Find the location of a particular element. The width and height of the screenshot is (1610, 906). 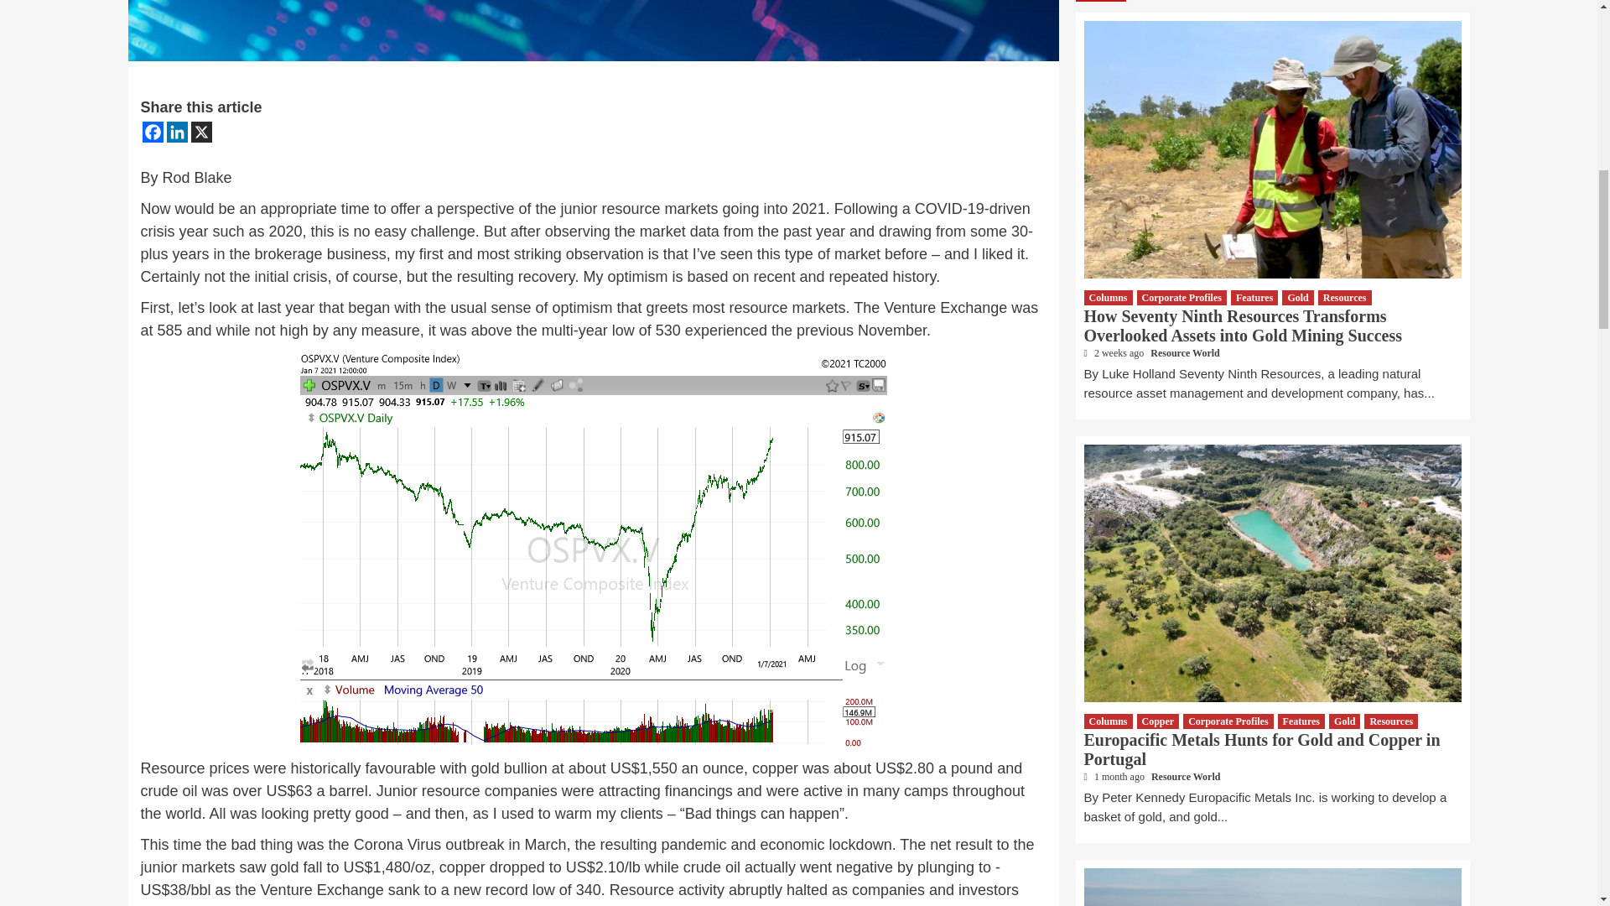

Linkedin is located at coordinates (176, 131).